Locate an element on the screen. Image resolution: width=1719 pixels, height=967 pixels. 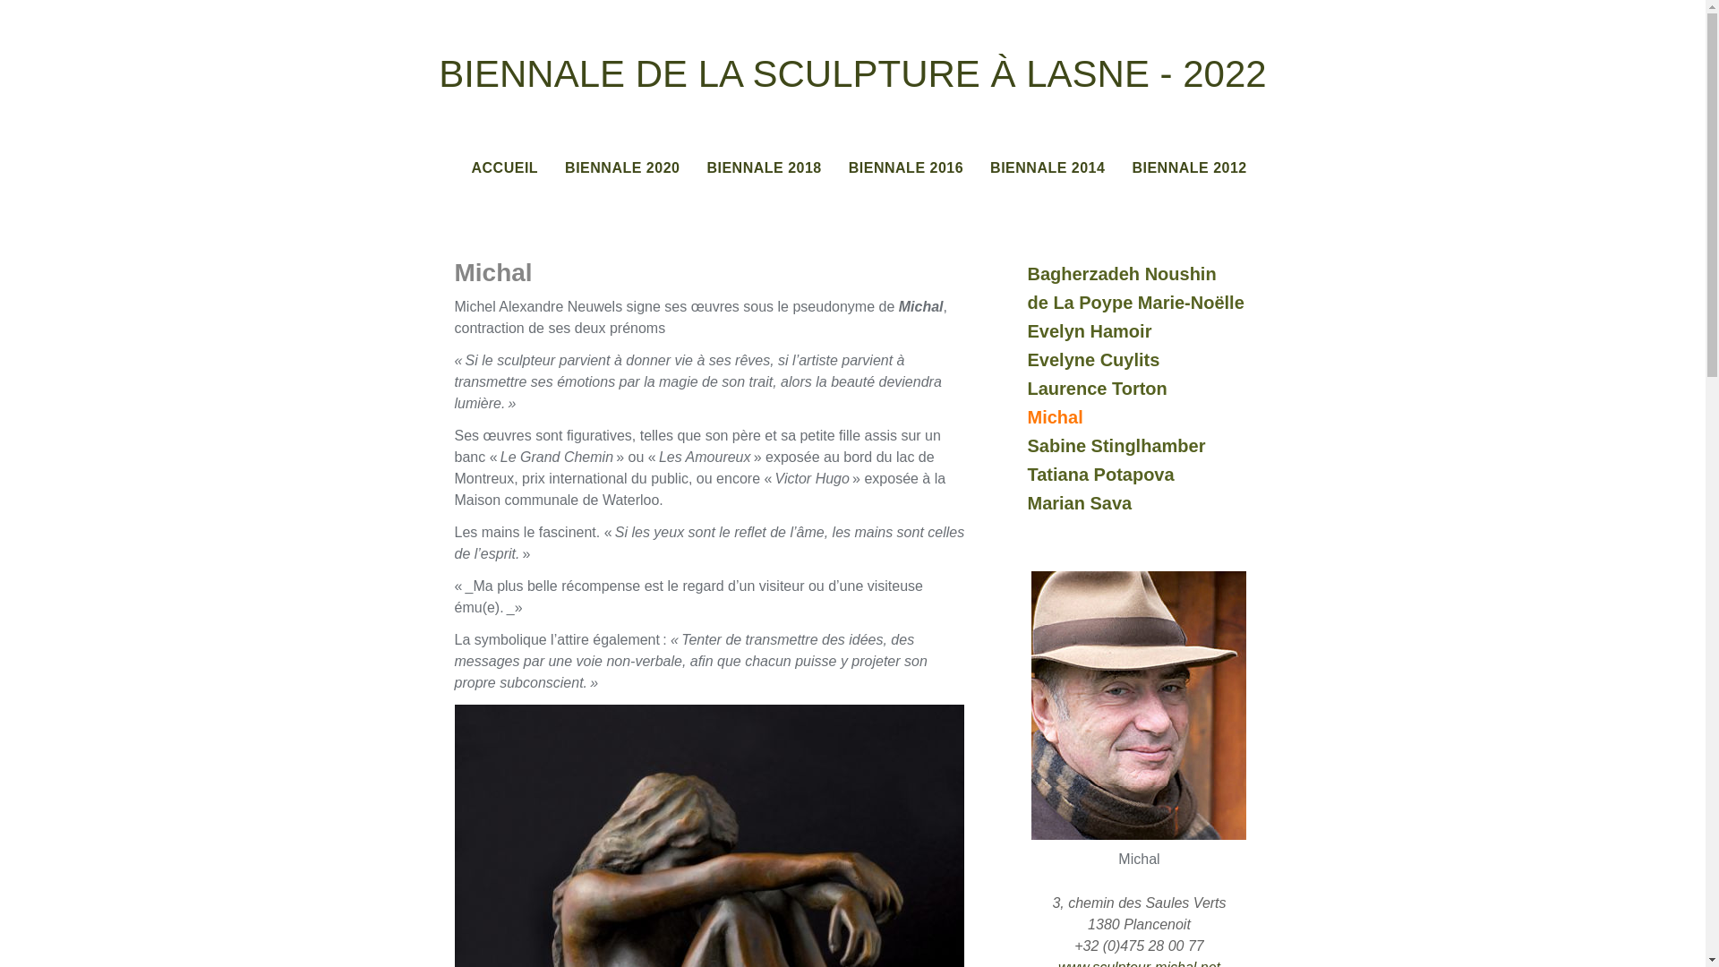
BIENNALE 2014 is located at coordinates (1048, 168).